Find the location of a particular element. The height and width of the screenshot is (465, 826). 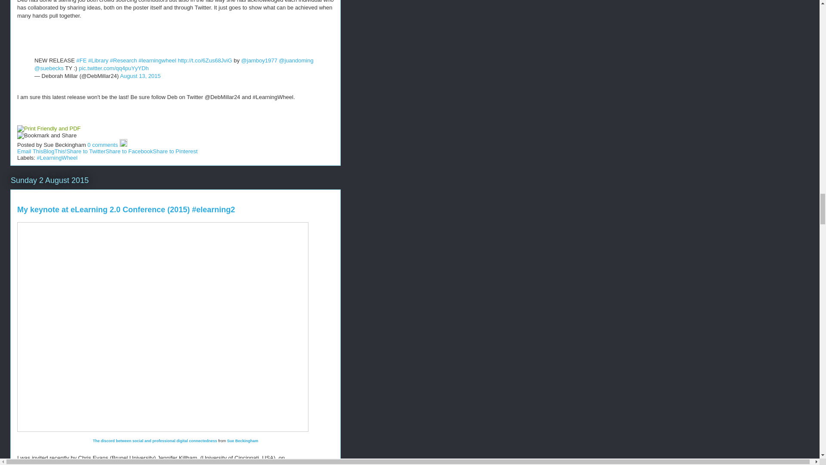

Printer Friendly and PDF is located at coordinates (49, 128).